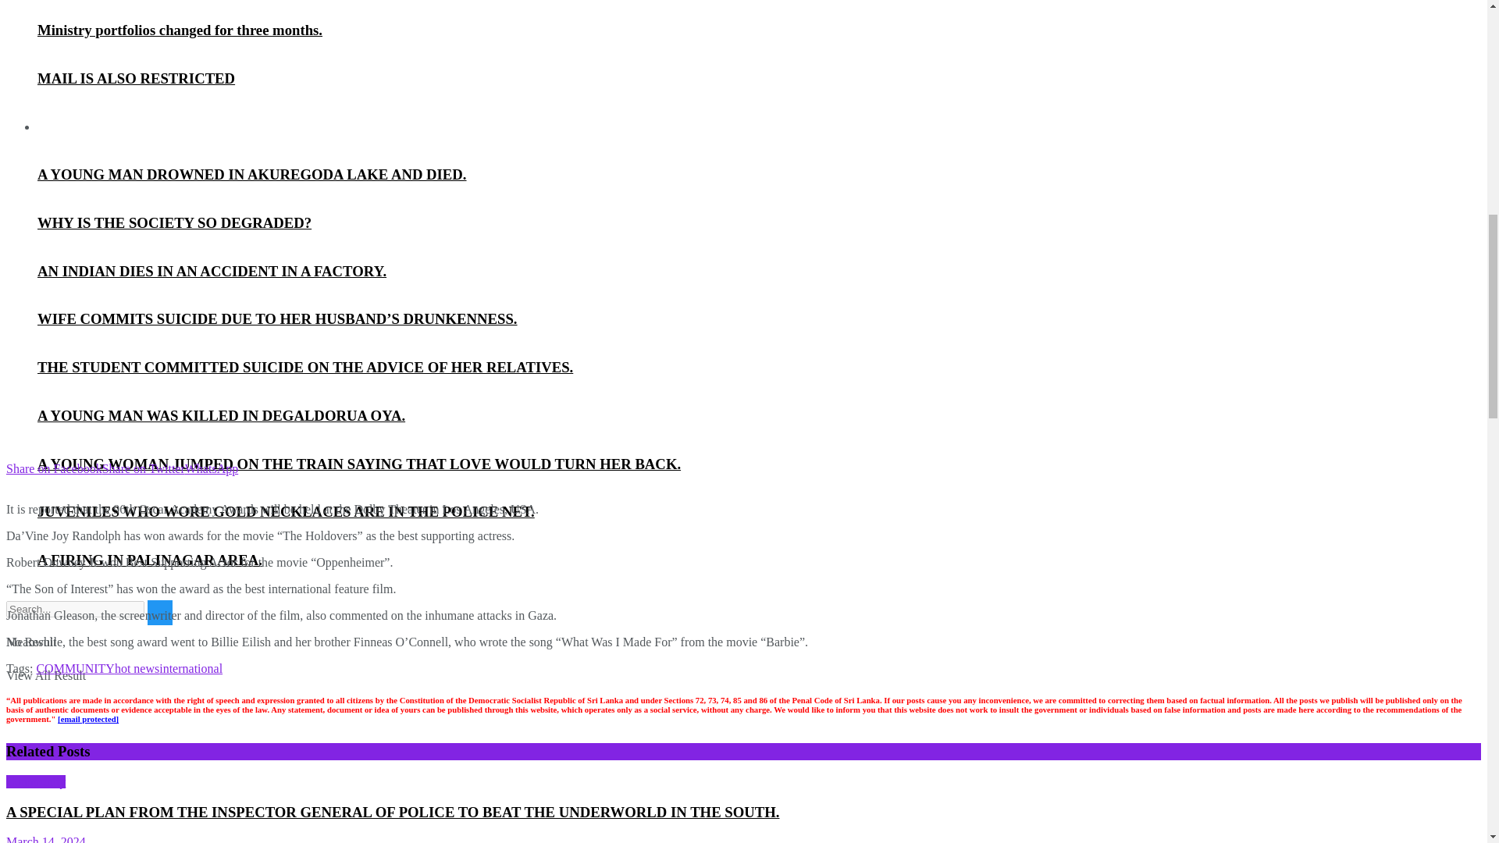 This screenshot has height=843, width=1499. Describe the element at coordinates (180, 30) in the screenshot. I see `Ministry portfolios changed for three months.` at that location.